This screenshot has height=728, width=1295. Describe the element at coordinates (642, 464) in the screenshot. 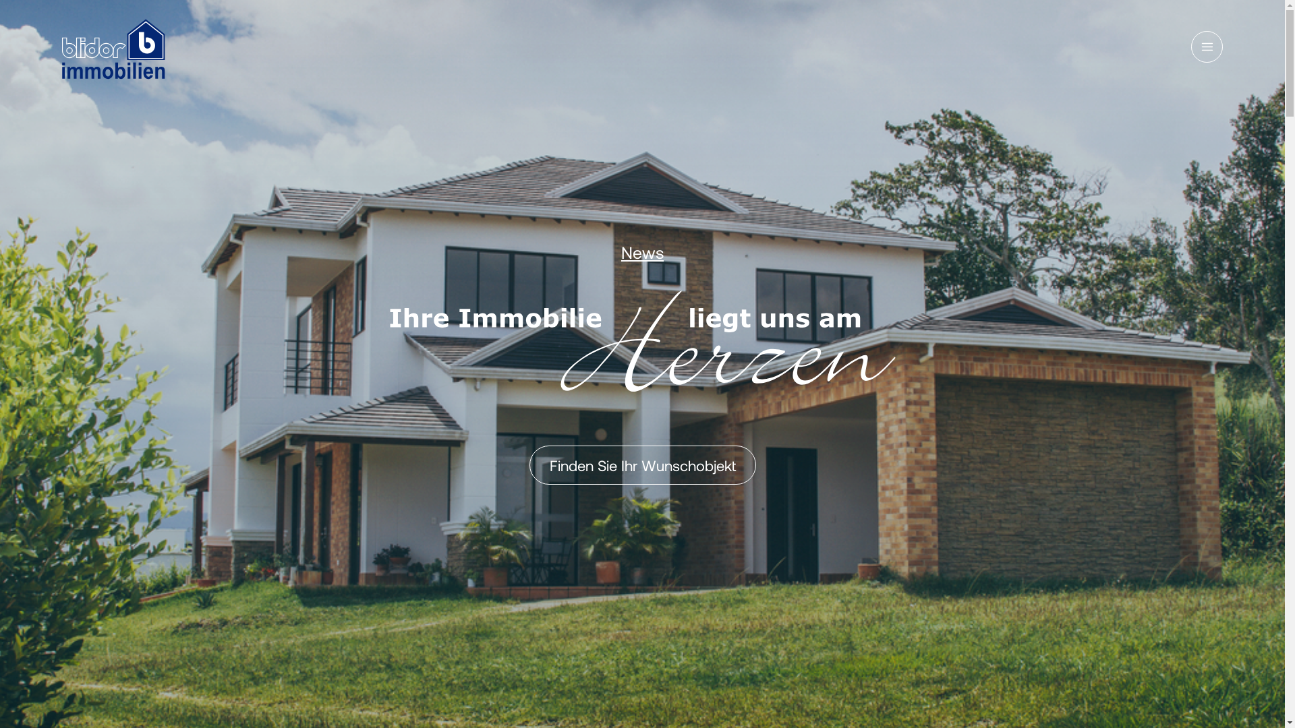

I see `Finden Sie Ihr Wunschobjekt` at that location.